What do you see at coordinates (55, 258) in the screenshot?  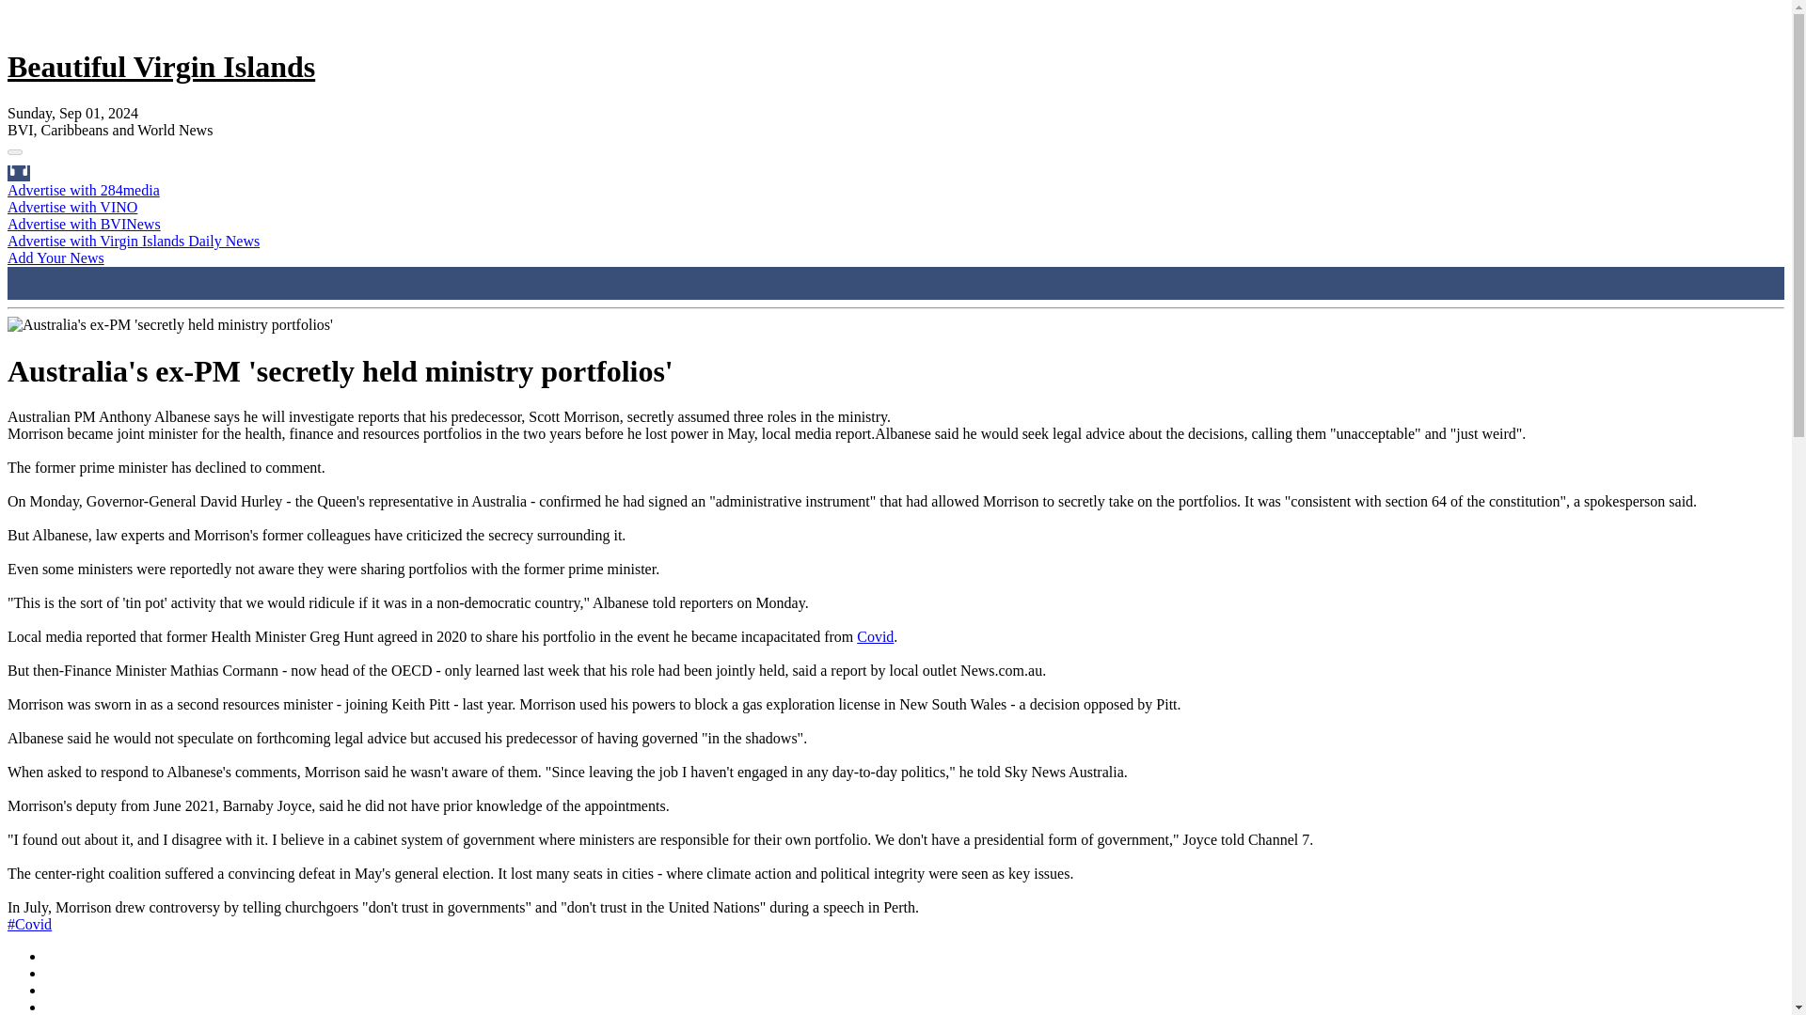 I see `Add Your News` at bounding box center [55, 258].